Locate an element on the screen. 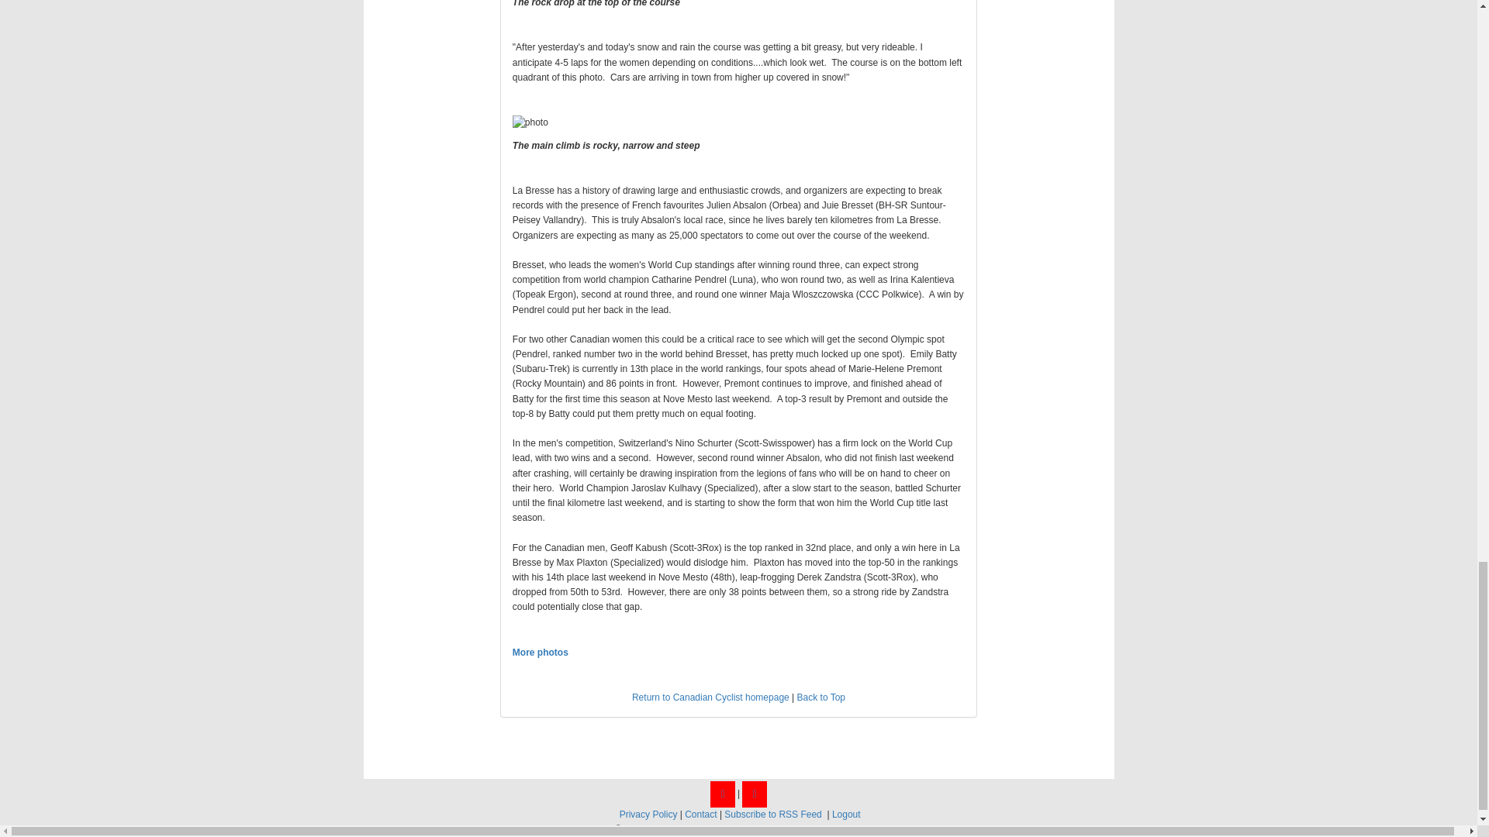  Contact is located at coordinates (700, 815).